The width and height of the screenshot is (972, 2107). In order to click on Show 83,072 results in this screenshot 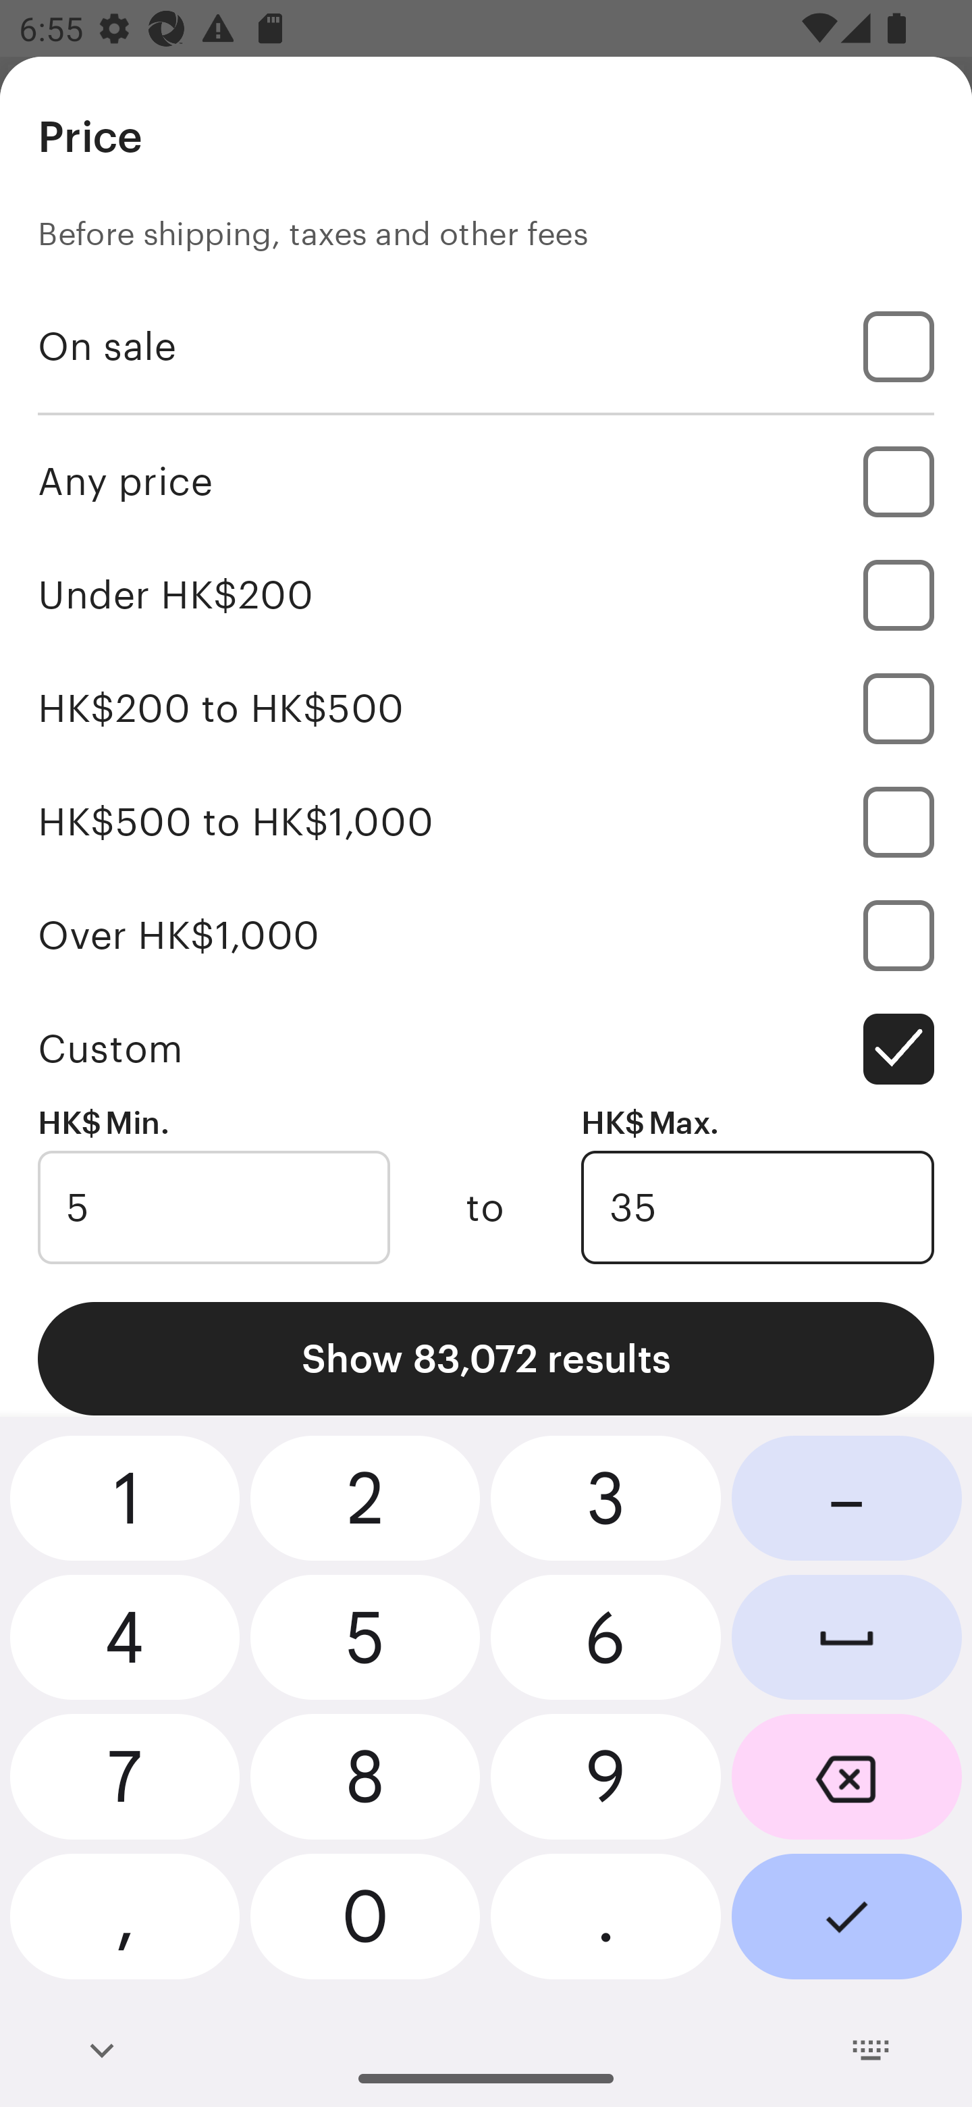, I will do `click(486, 1359)`.